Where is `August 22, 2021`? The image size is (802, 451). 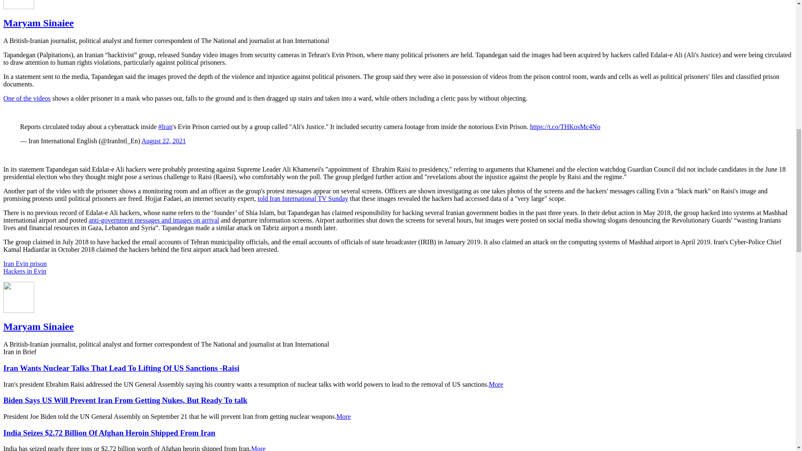
August 22, 2021 is located at coordinates (164, 141).